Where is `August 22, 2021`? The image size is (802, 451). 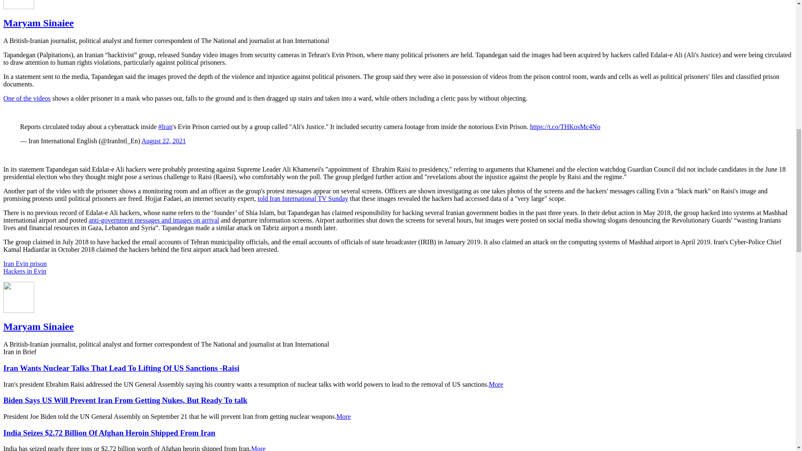
August 22, 2021 is located at coordinates (164, 141).